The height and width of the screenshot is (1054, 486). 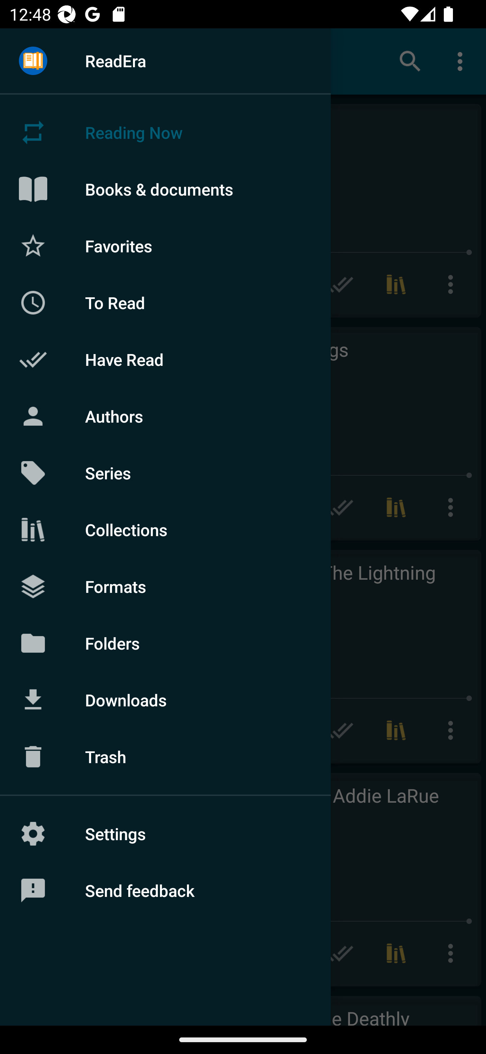 I want to click on Folders, so click(x=165, y=643).